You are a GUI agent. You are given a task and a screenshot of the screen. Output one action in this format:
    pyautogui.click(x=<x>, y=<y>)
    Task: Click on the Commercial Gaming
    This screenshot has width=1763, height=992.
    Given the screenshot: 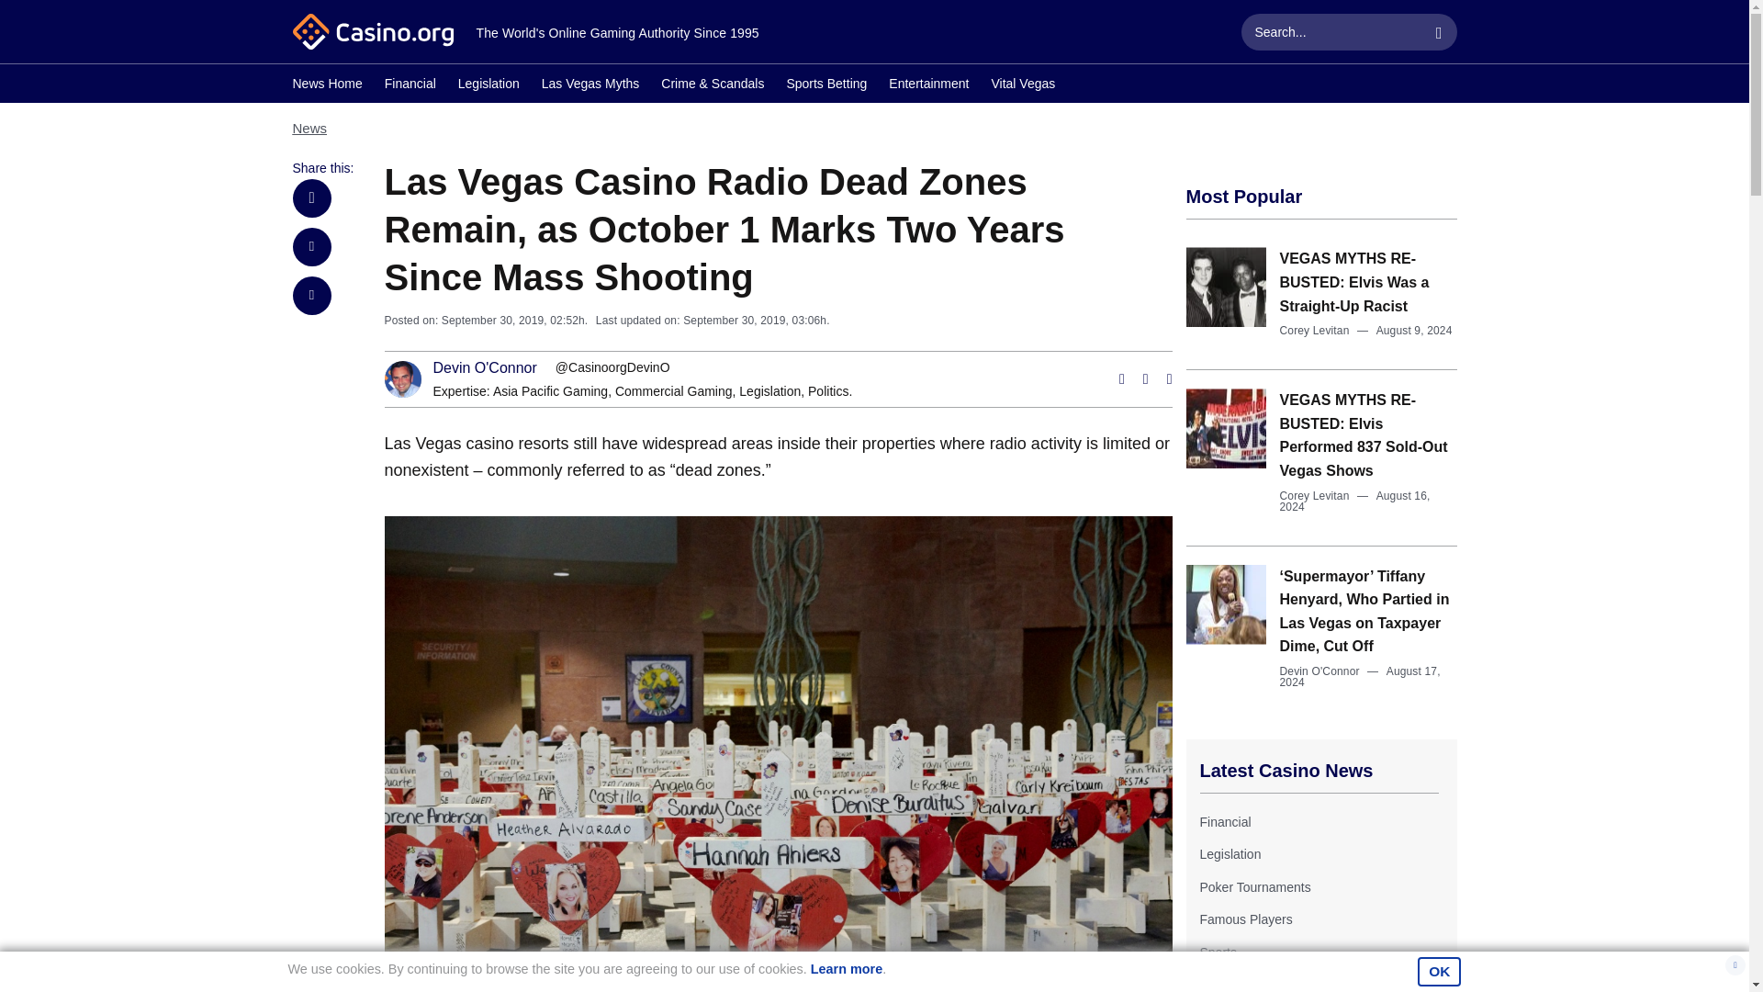 What is the action you would take?
    pyautogui.click(x=674, y=391)
    